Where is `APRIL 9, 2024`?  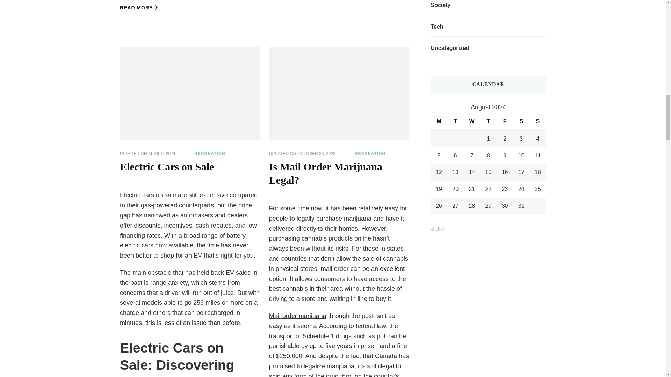
APRIL 9, 2024 is located at coordinates (161, 154).